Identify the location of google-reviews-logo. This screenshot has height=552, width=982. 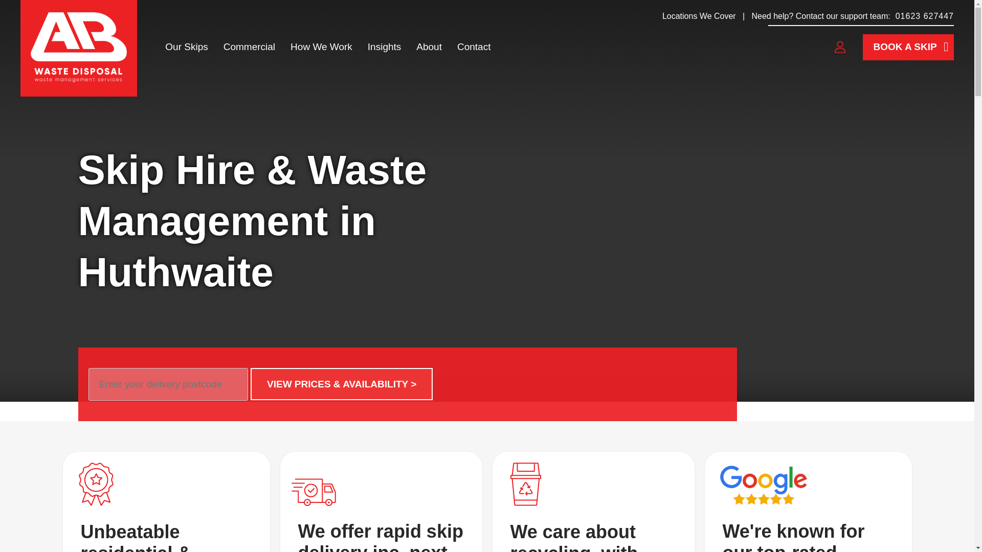
(763, 485).